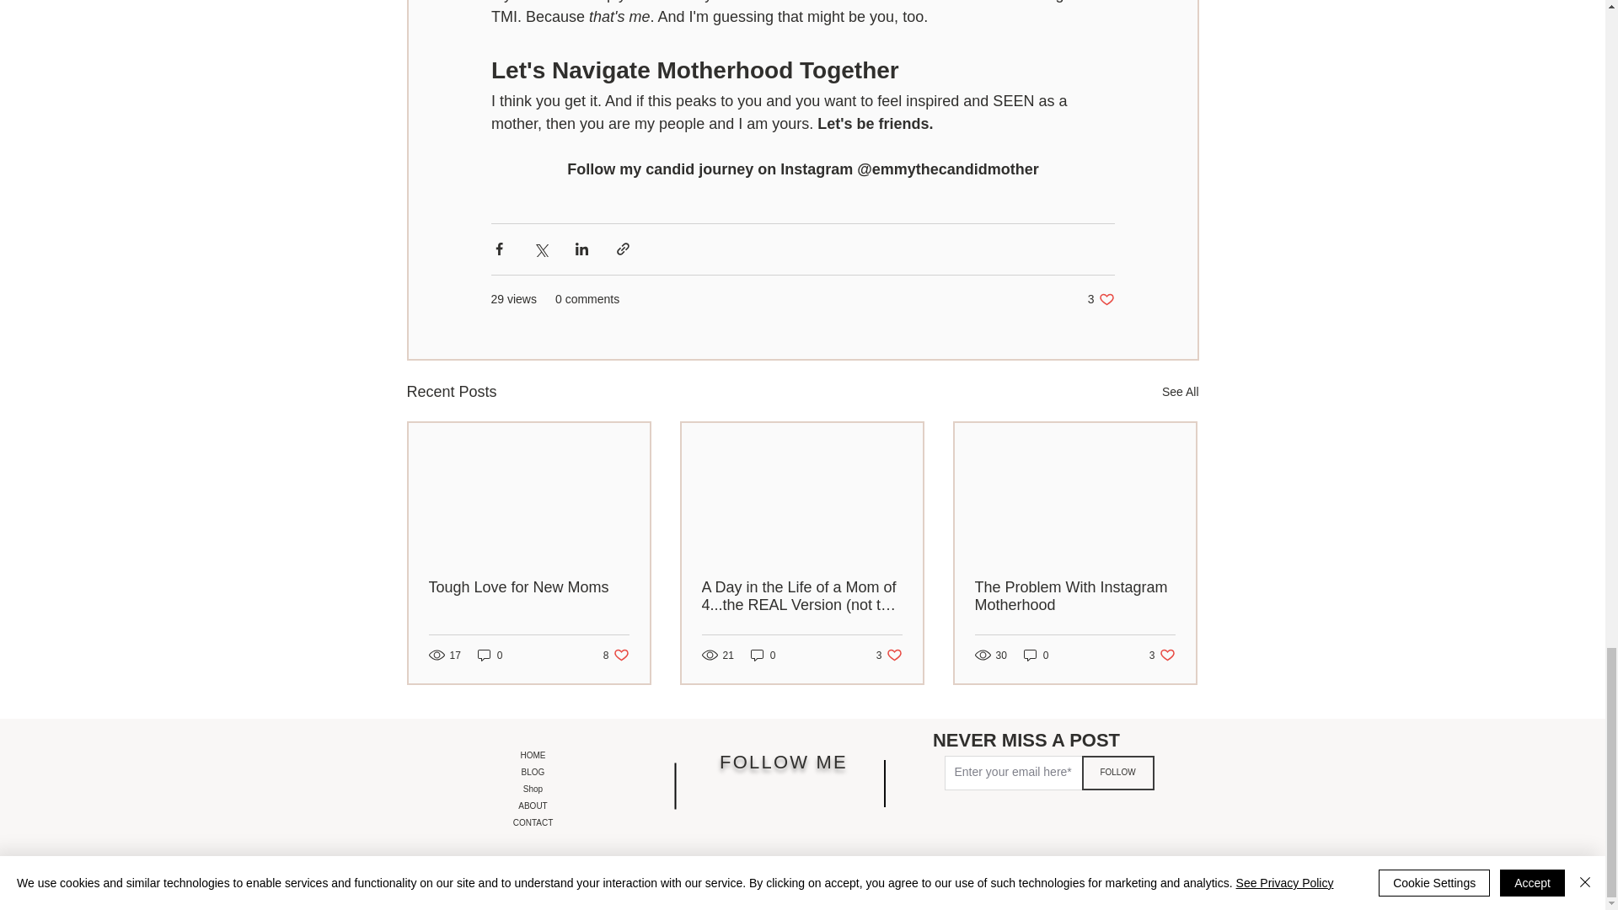 This screenshot has width=1618, height=910. Describe the element at coordinates (616, 655) in the screenshot. I see `0` at that location.